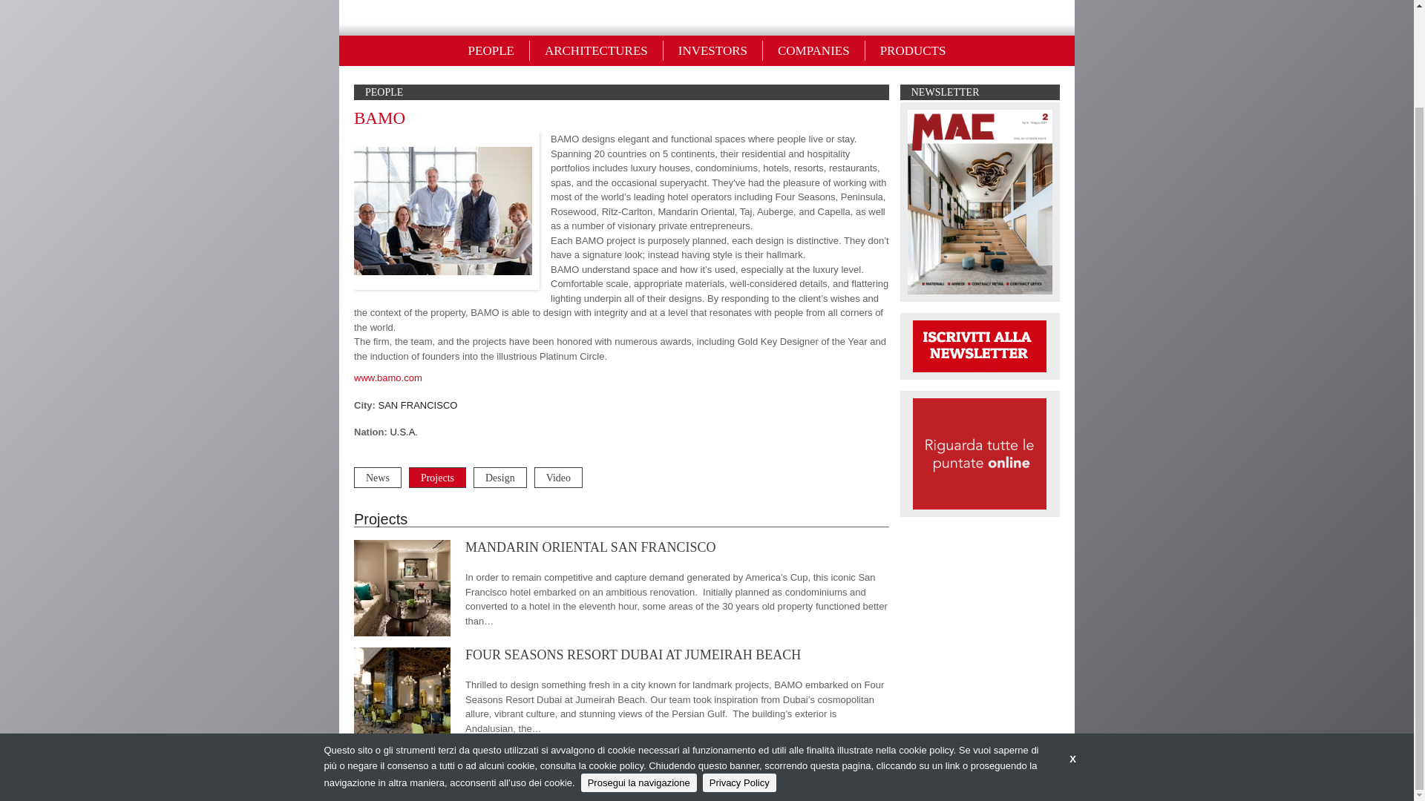 This screenshot has height=801, width=1425. Describe the element at coordinates (500, 477) in the screenshot. I see `Design` at that location.